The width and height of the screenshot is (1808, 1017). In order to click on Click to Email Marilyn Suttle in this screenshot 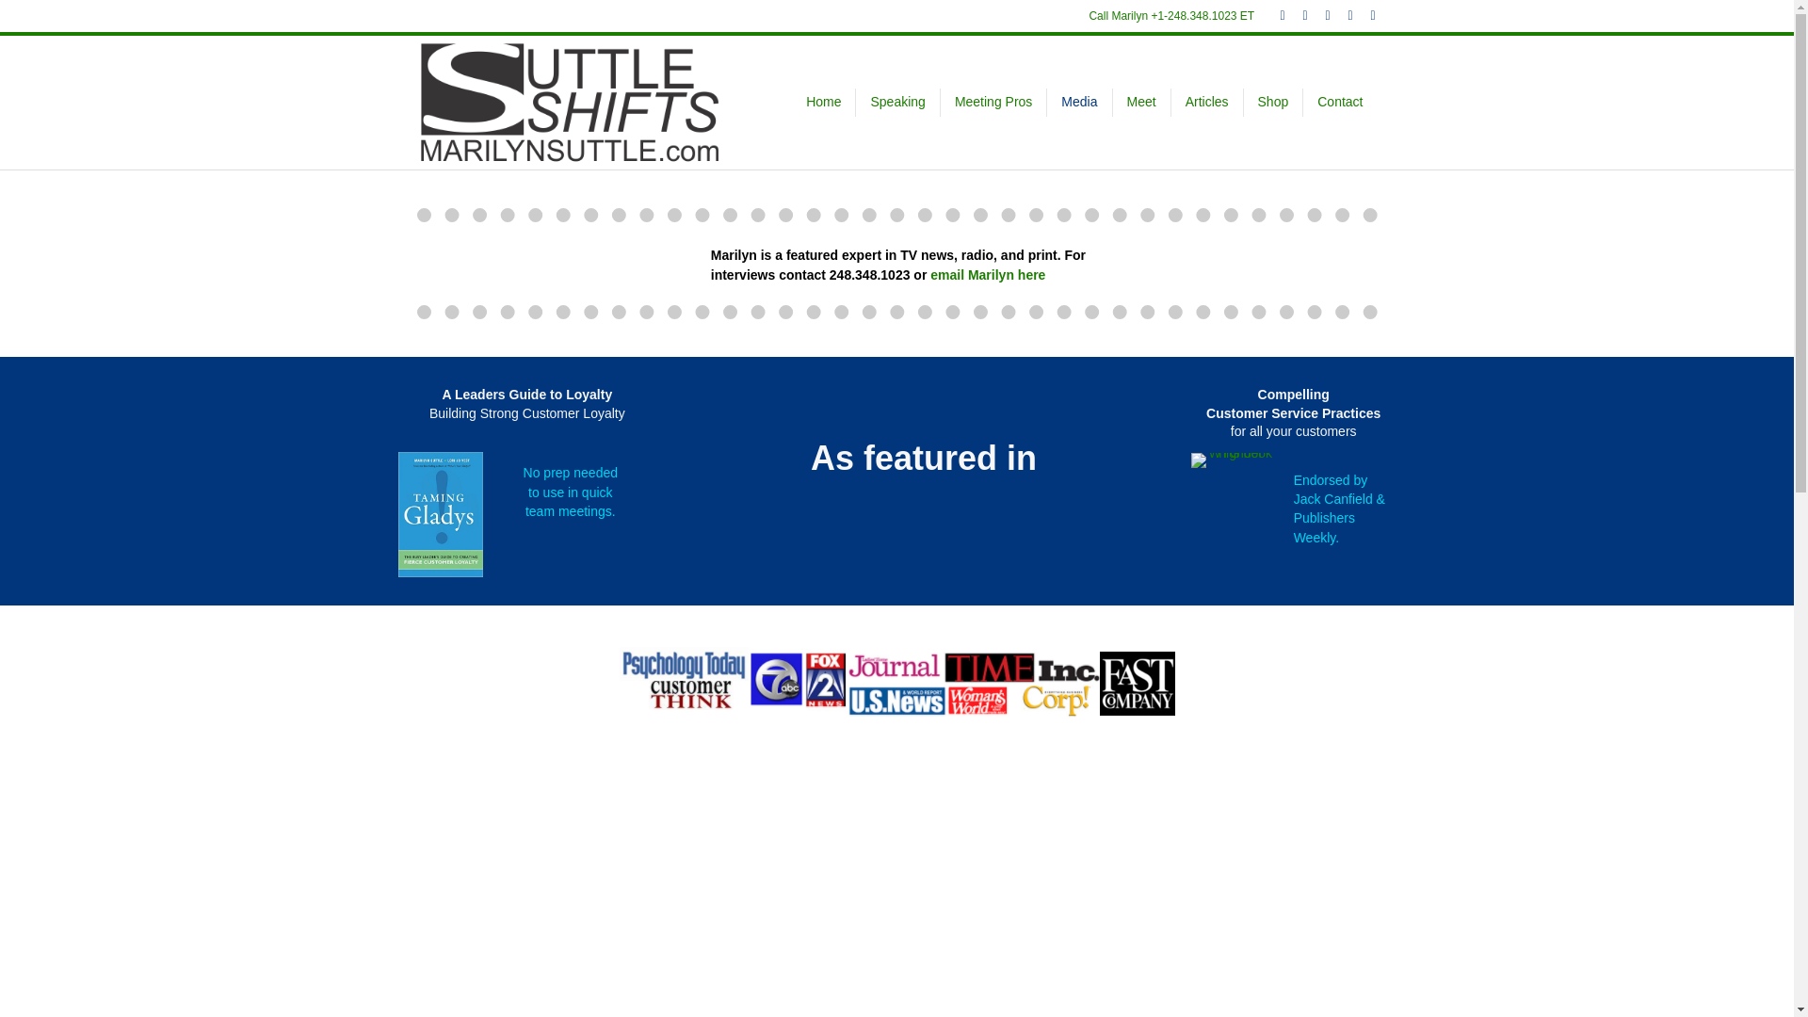, I will do `click(987, 275)`.